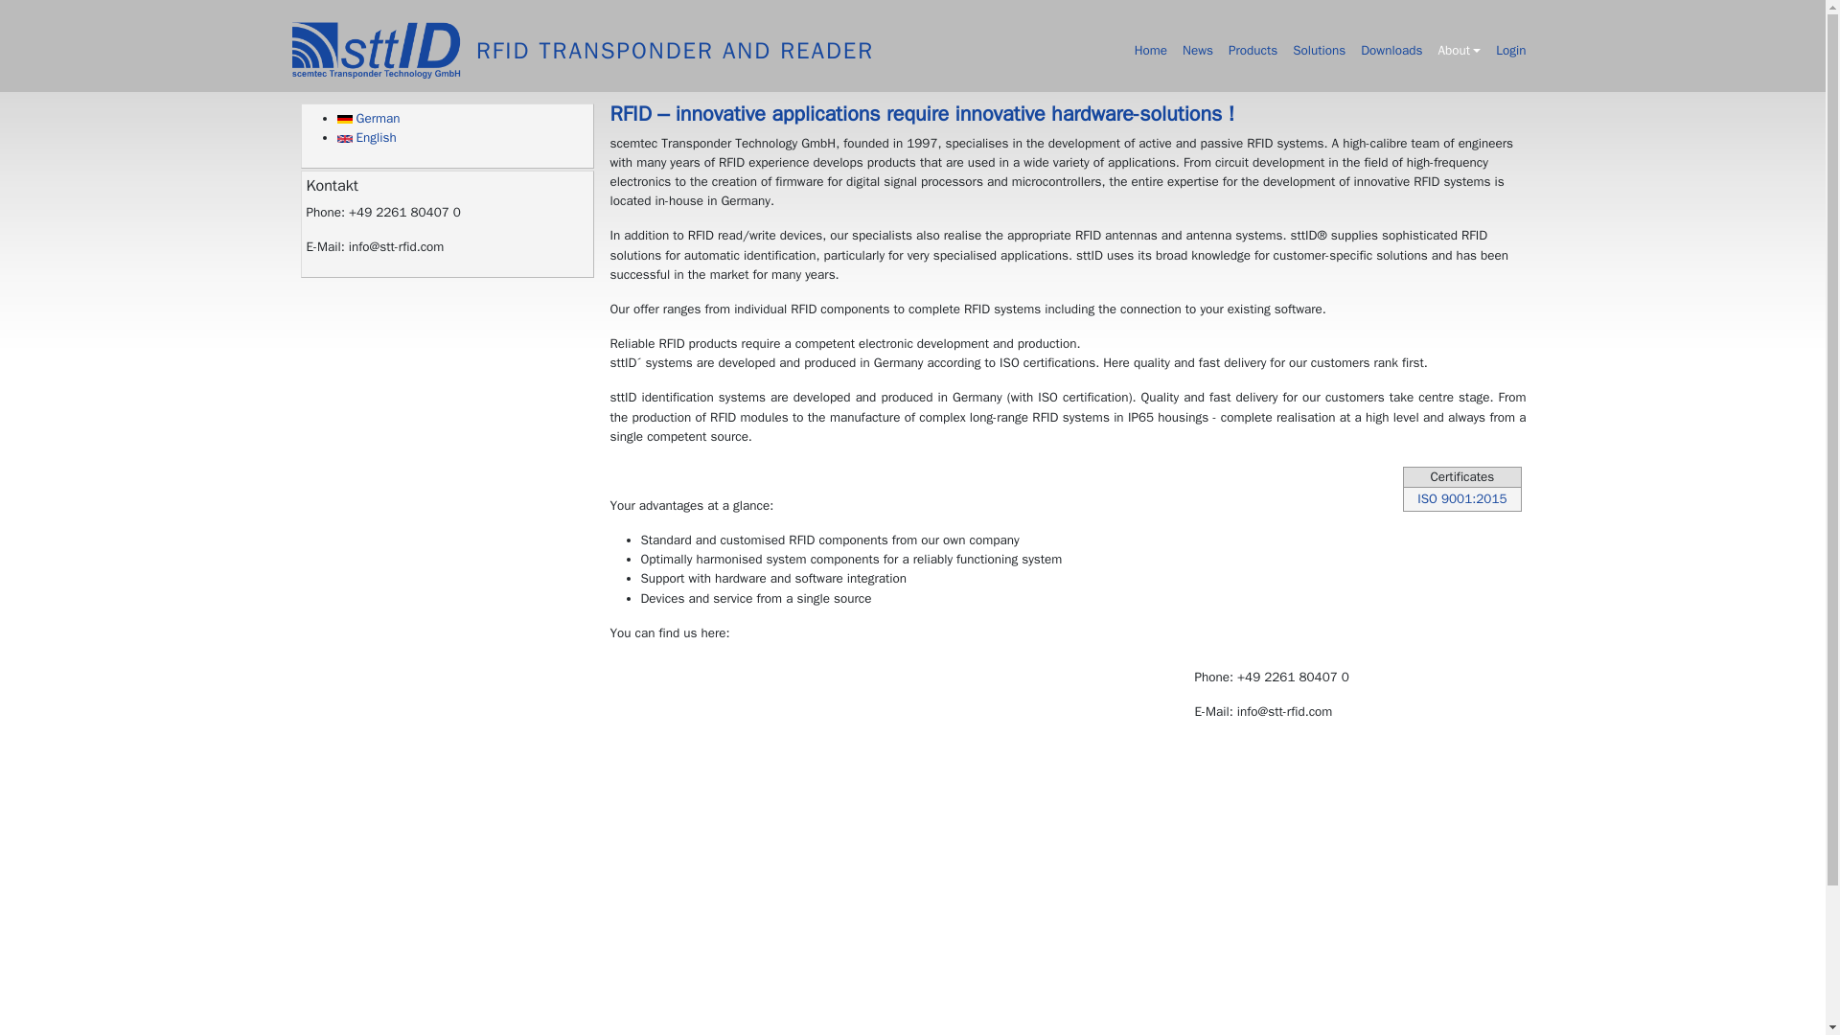 This screenshot has height=1035, width=1840. I want to click on Home, so click(1150, 50).